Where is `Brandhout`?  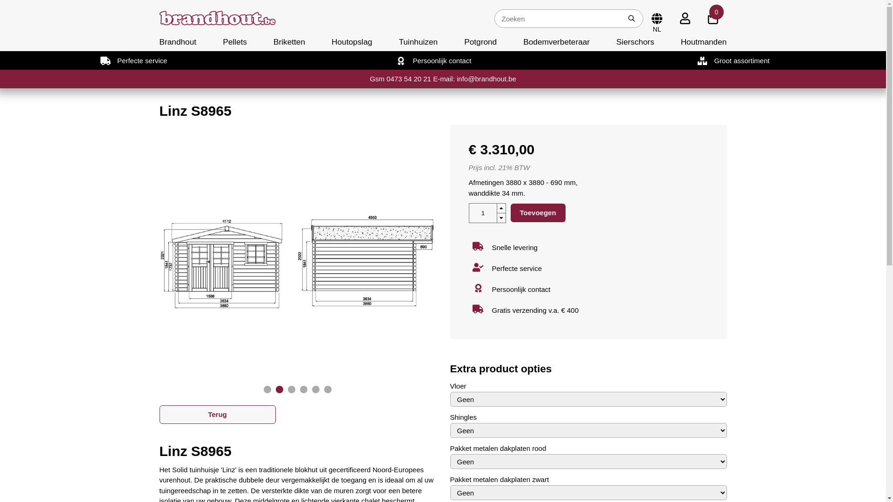 Brandhout is located at coordinates (181, 42).